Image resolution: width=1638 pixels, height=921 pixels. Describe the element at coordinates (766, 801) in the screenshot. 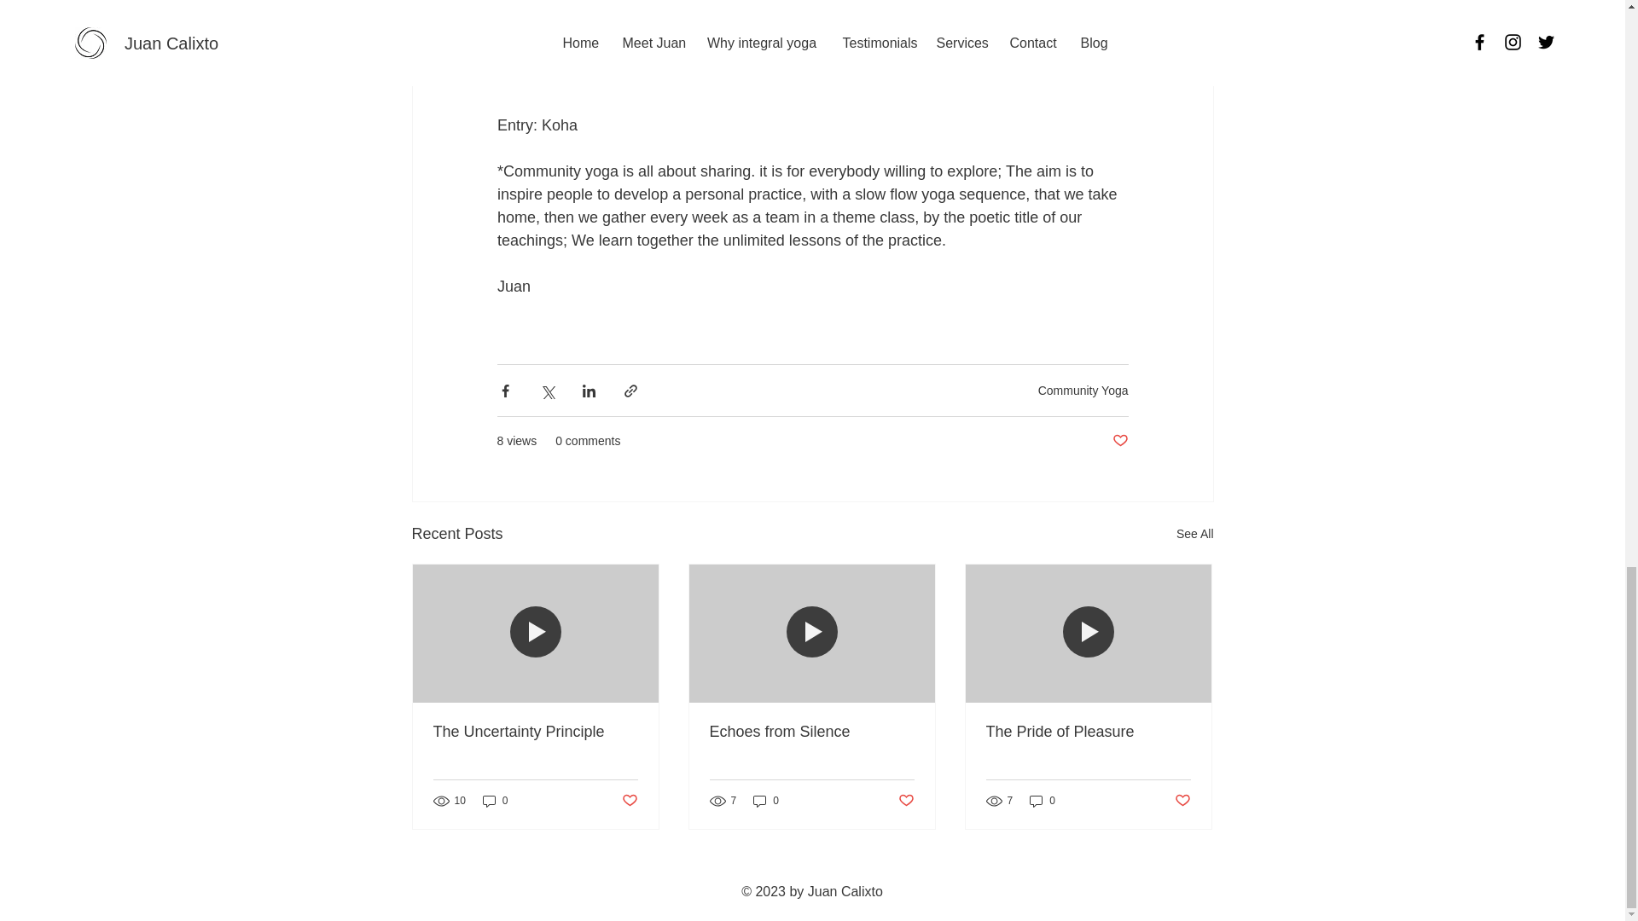

I see `0` at that location.